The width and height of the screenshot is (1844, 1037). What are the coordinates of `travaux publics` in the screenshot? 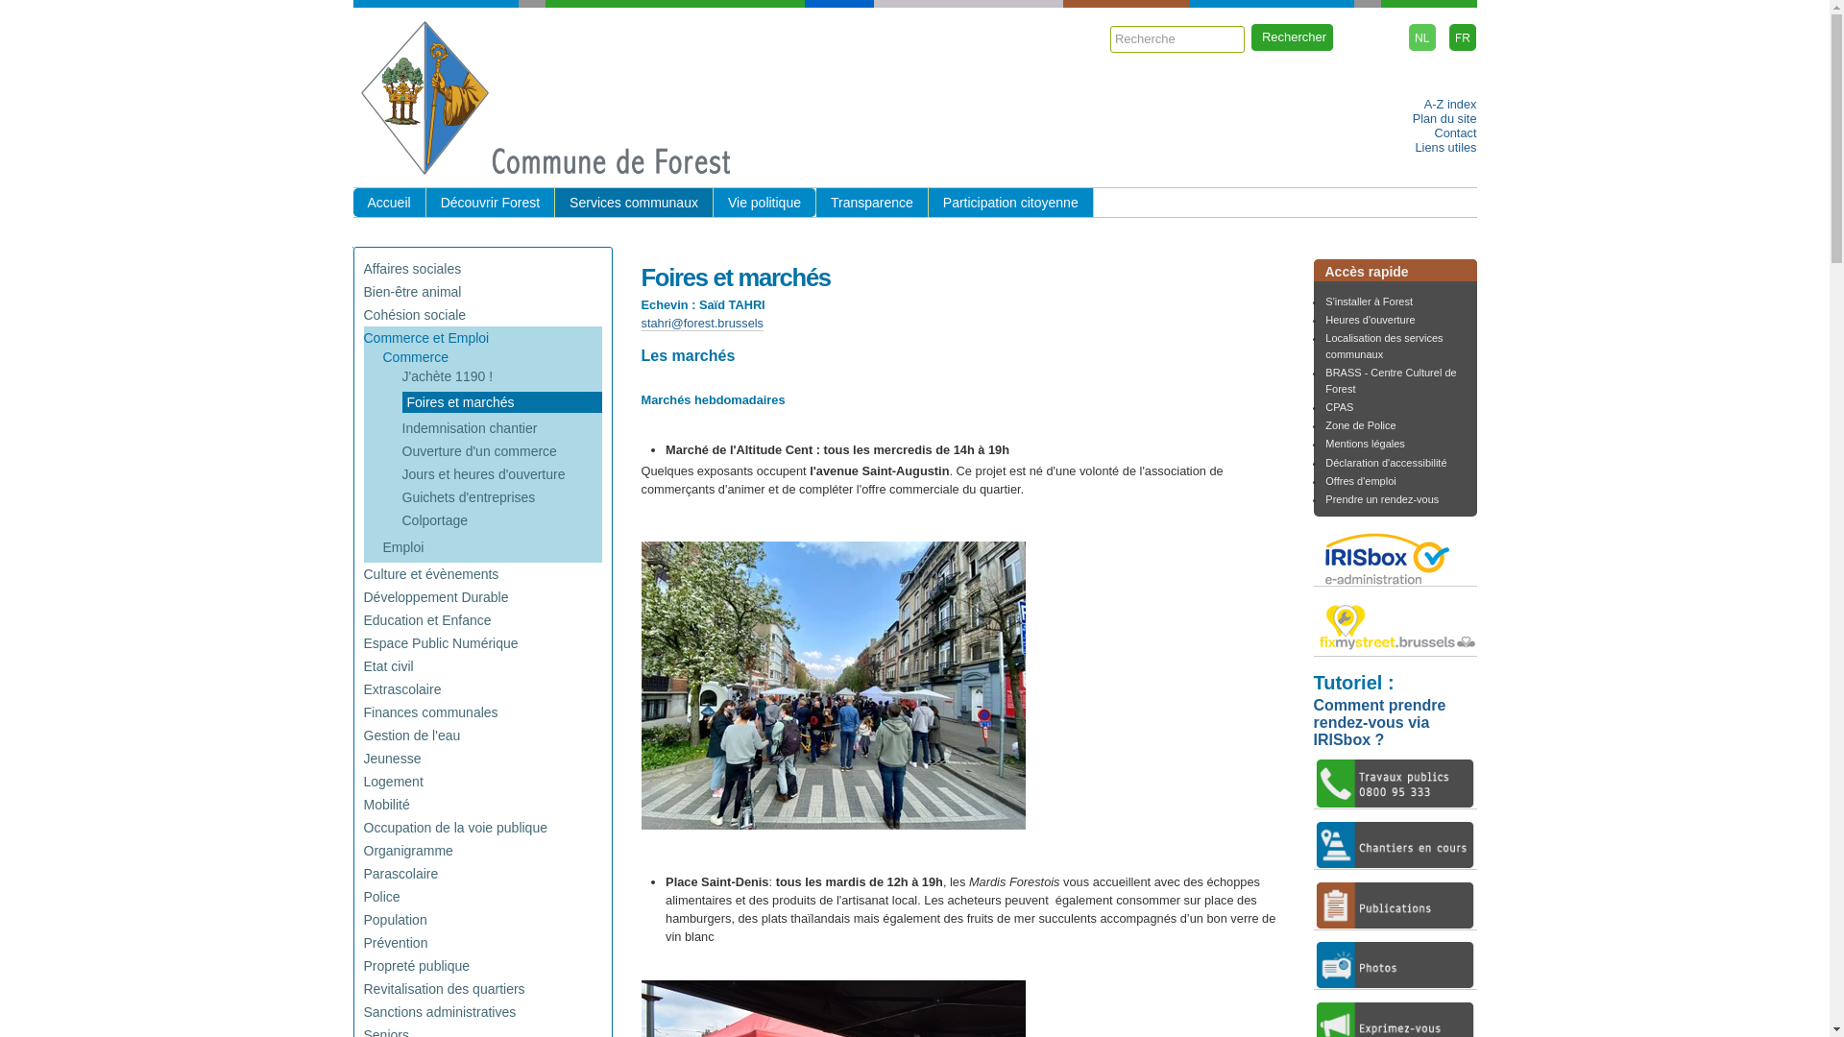 It's located at (1395, 784).